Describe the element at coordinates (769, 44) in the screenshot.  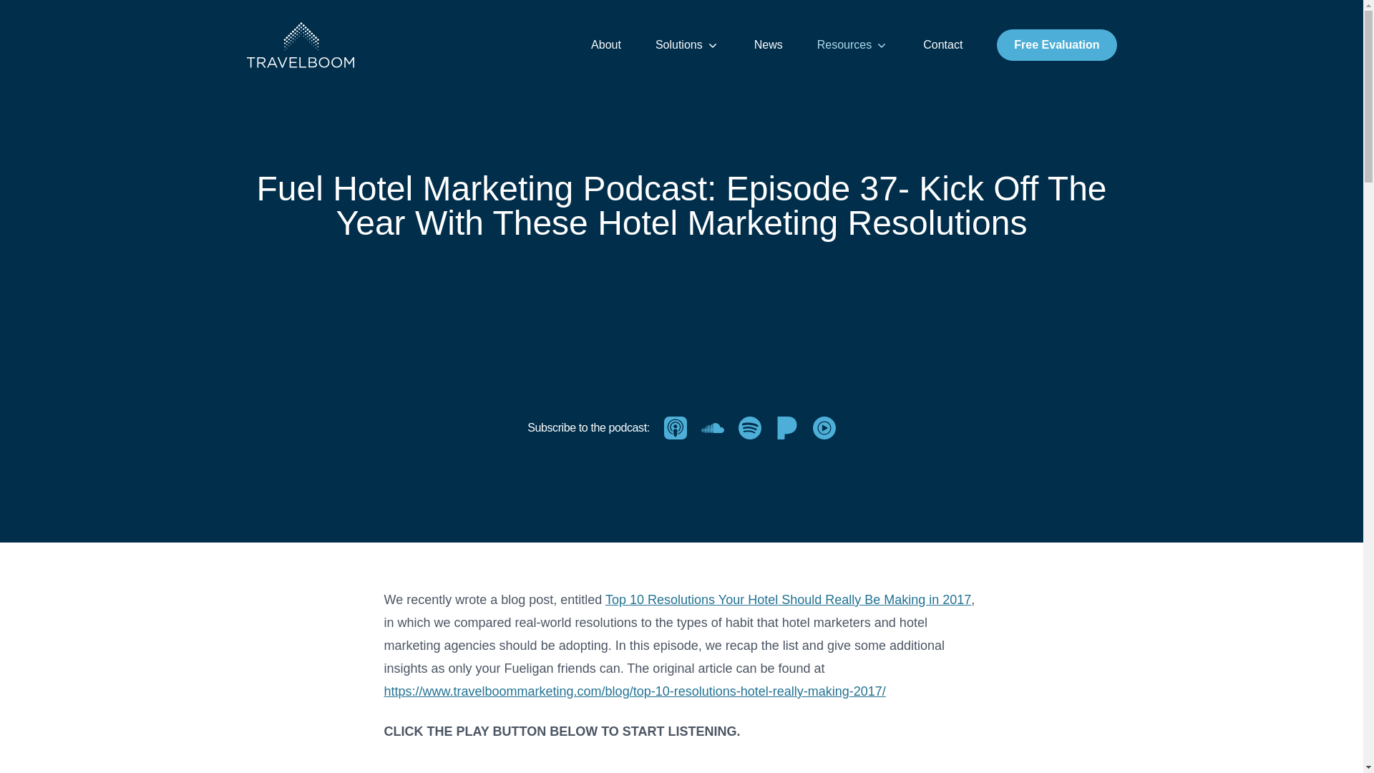
I see `News` at that location.